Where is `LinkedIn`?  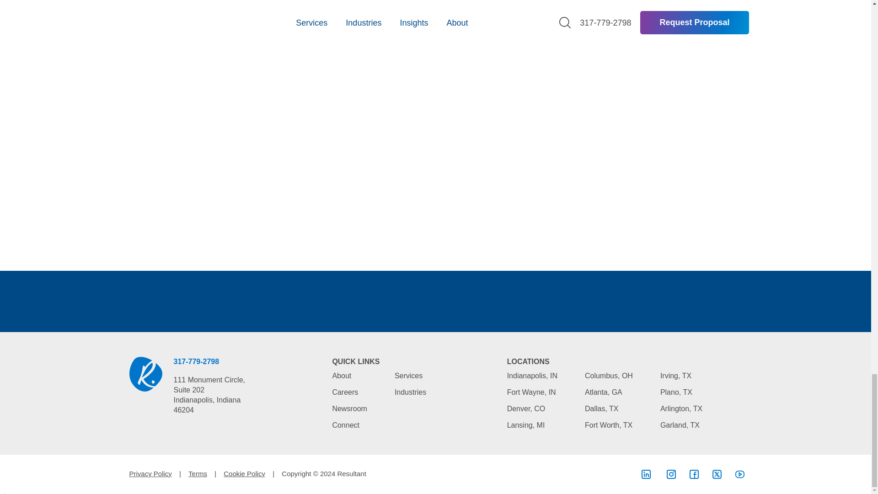
LinkedIn is located at coordinates (646, 474).